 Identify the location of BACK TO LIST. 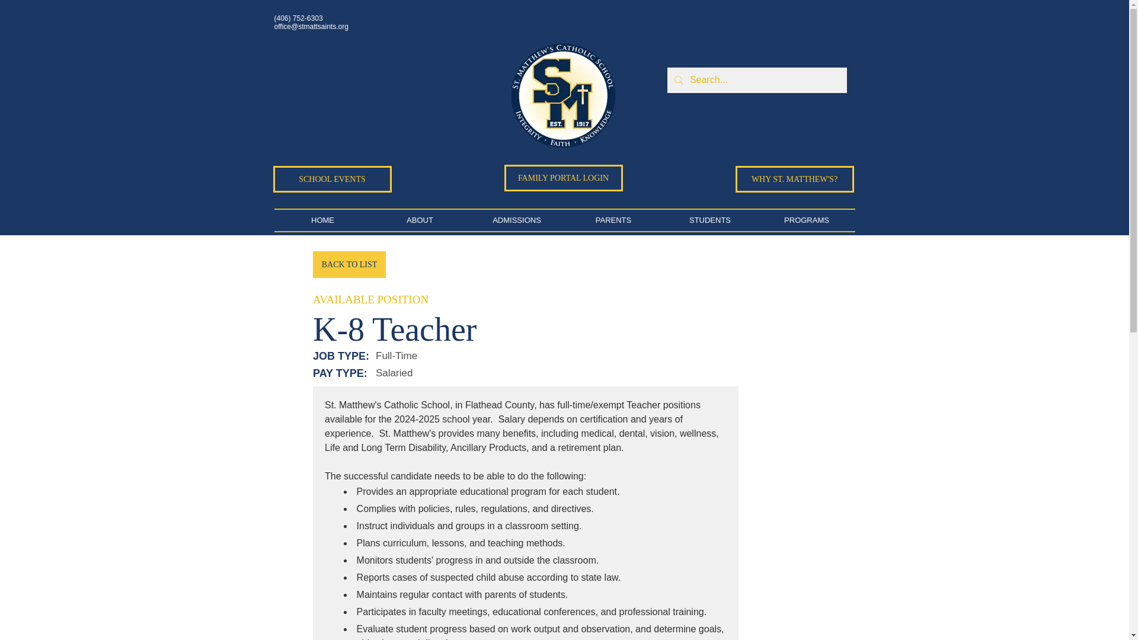
(349, 264).